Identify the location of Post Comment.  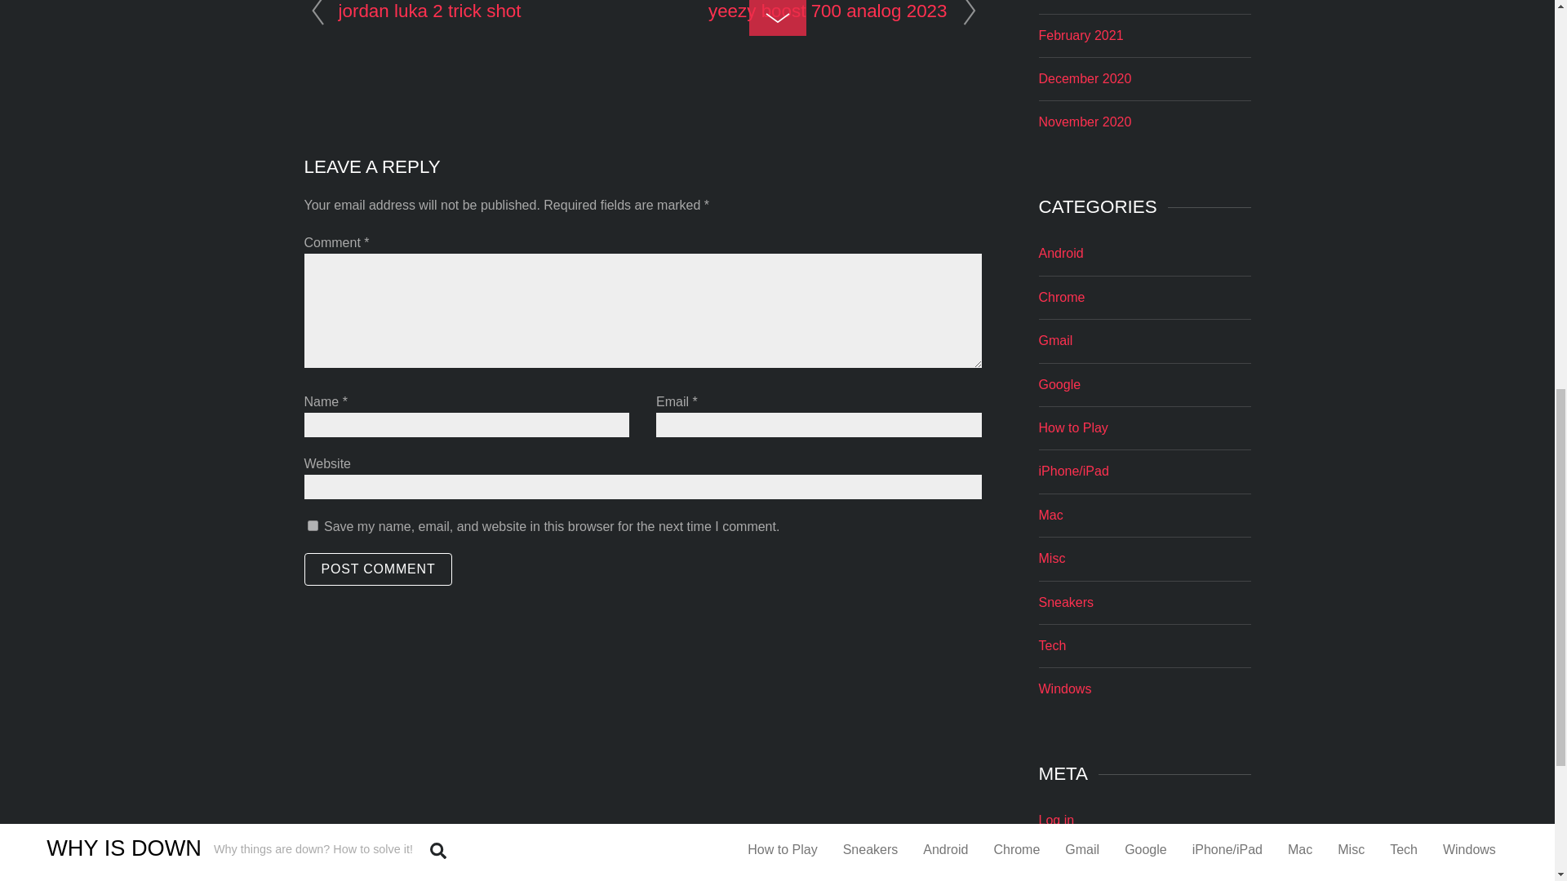
(378, 569).